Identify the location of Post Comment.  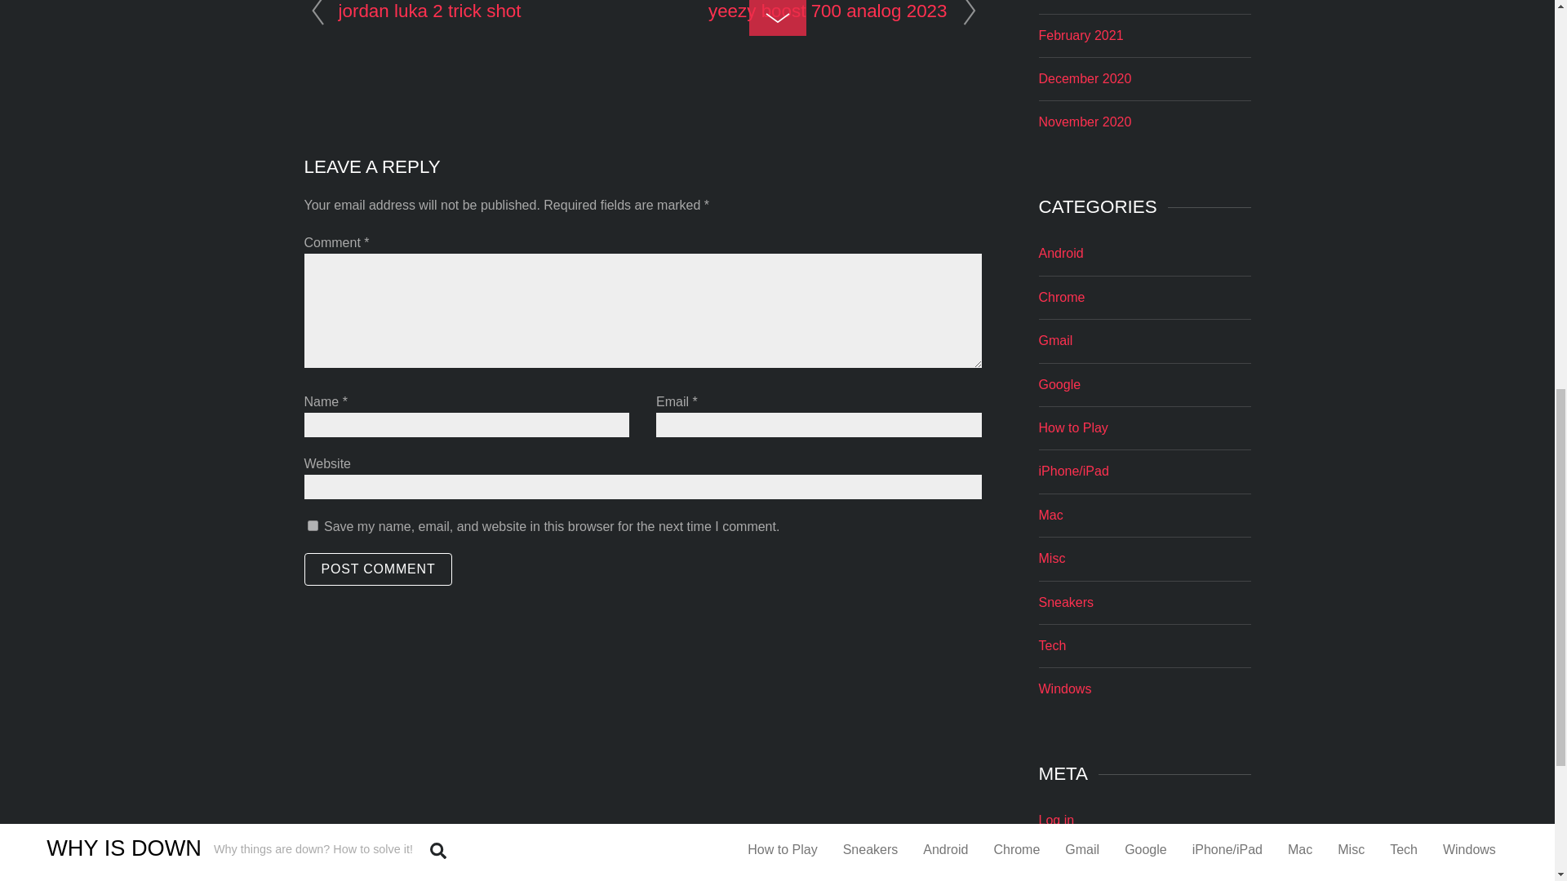
(378, 569).